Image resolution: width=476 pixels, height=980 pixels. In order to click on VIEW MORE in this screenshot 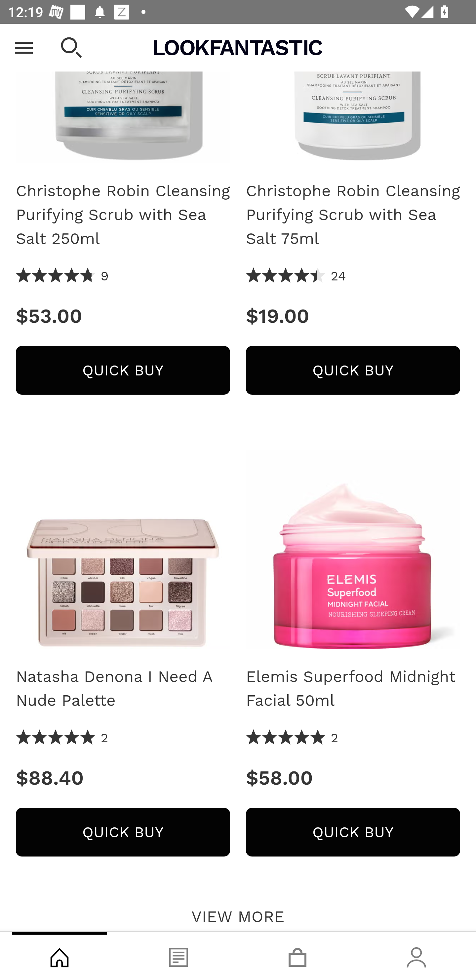, I will do `click(238, 914)`.